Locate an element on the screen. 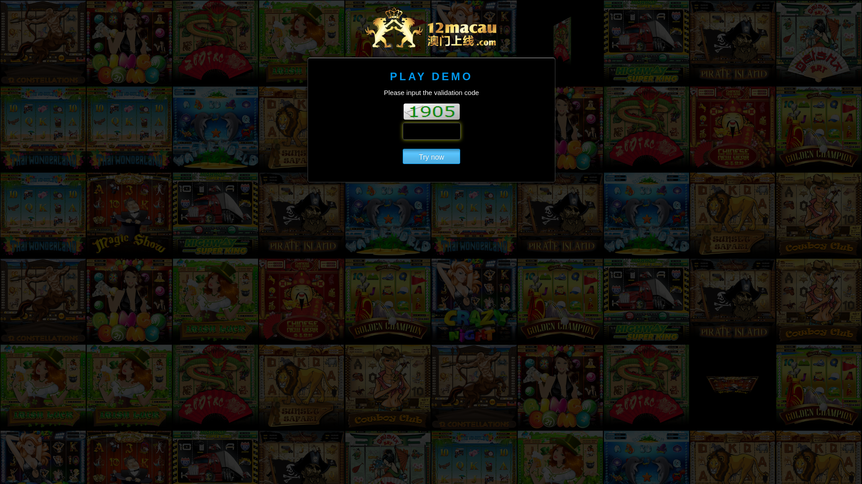 Image resolution: width=862 pixels, height=484 pixels. Try now is located at coordinates (431, 156).